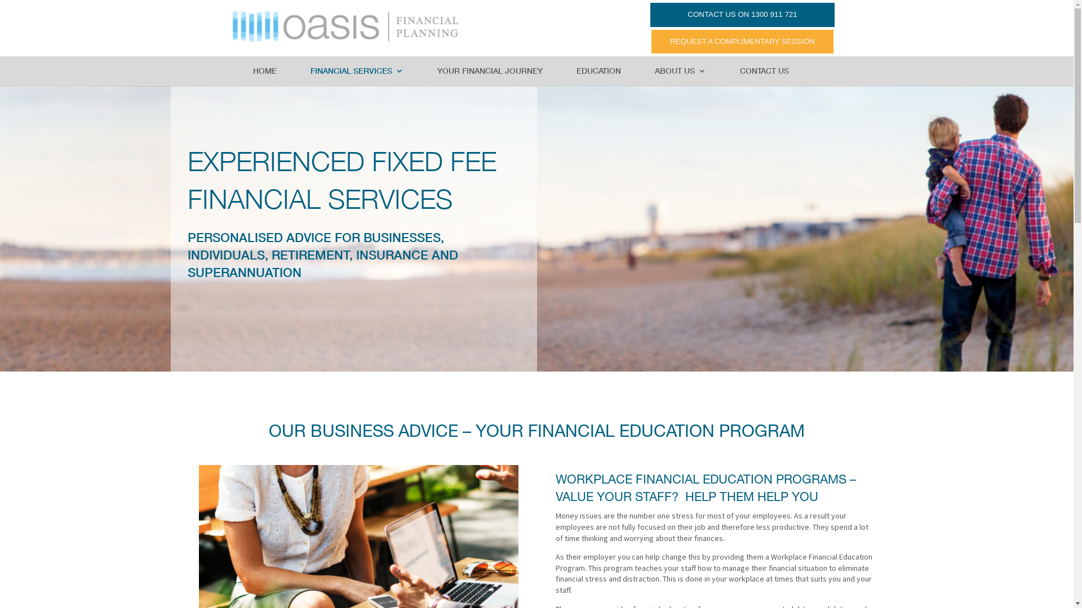  Describe the element at coordinates (764, 77) in the screenshot. I see `CONTACT US` at that location.